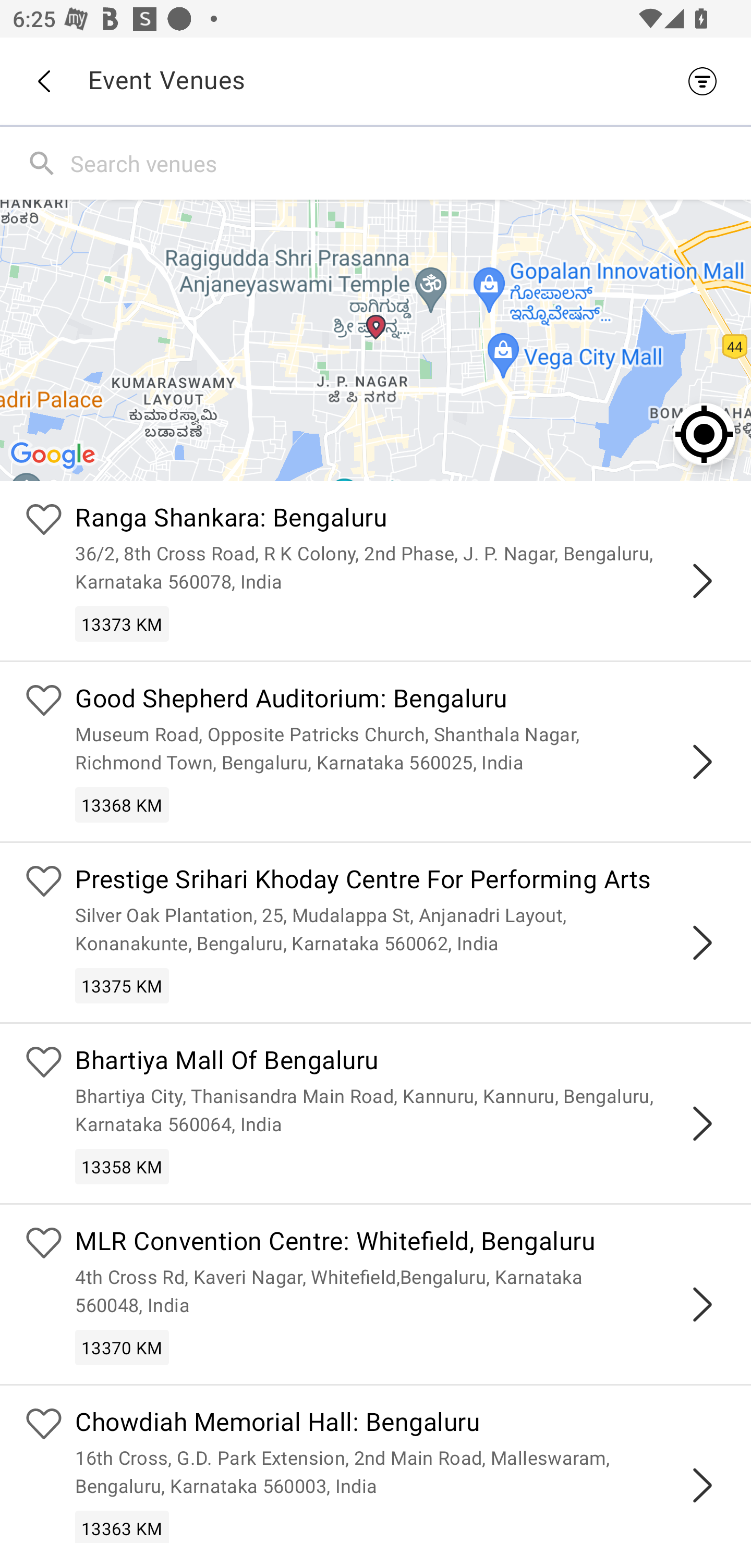 The image size is (751, 1543). Describe the element at coordinates (407, 163) in the screenshot. I see `Search venues` at that location.